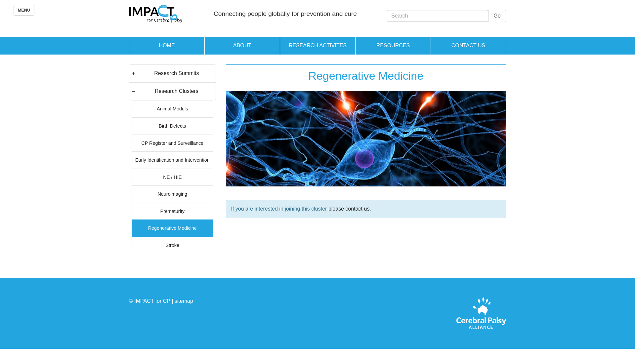 The image size is (635, 357). Describe the element at coordinates (167, 46) in the screenshot. I see `HOME` at that location.